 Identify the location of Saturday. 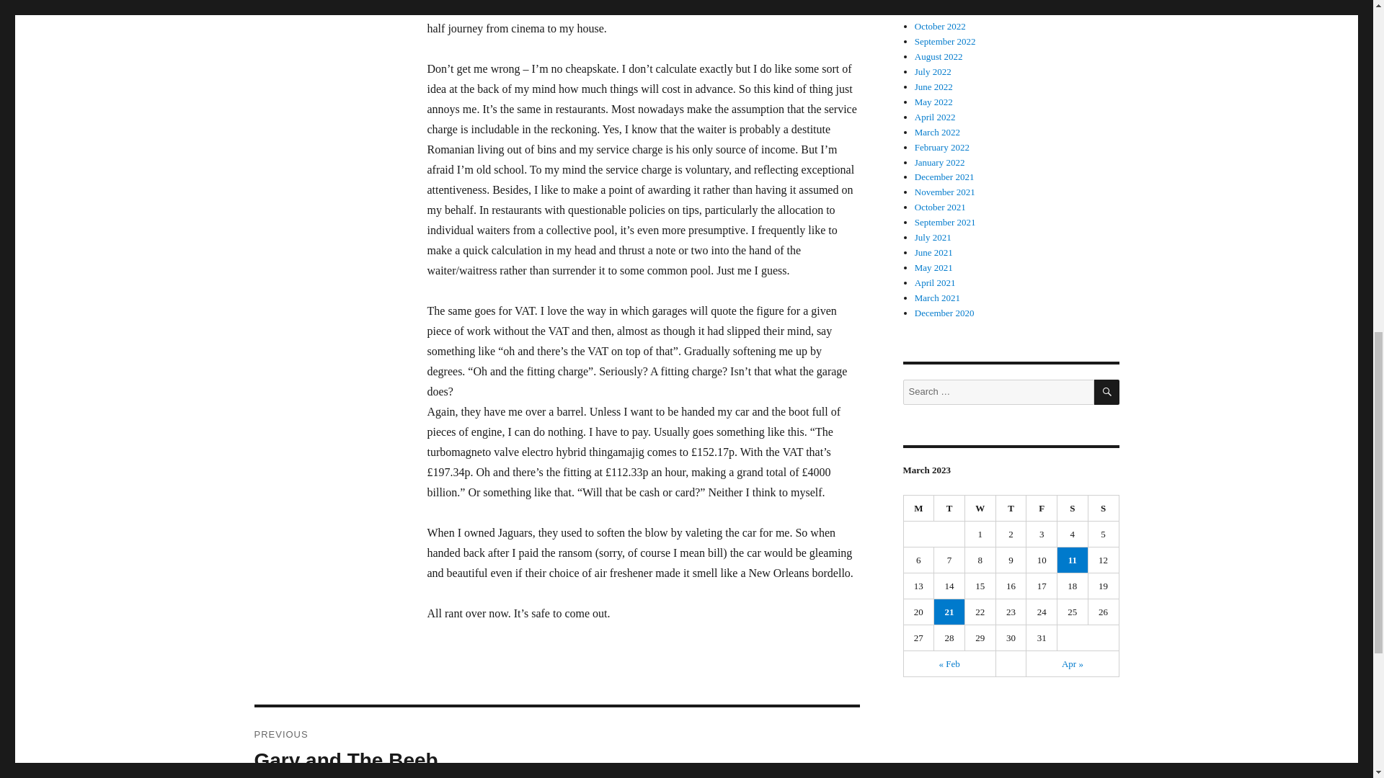
(1073, 508).